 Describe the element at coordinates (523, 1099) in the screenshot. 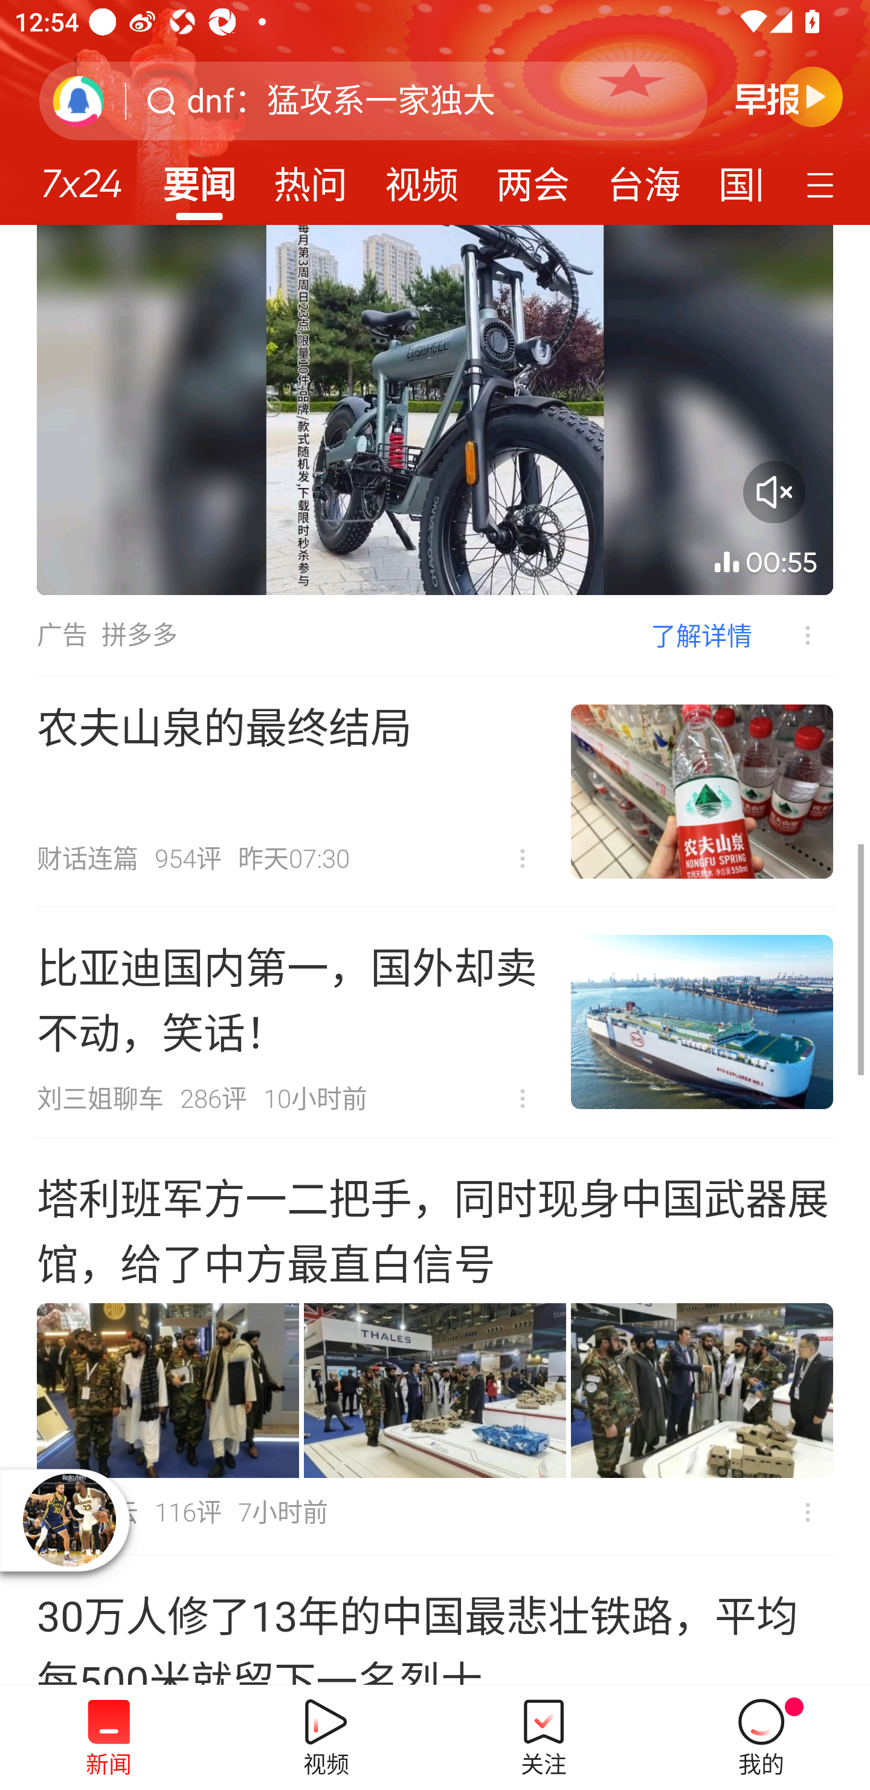

I see ` 不感兴趣` at that location.